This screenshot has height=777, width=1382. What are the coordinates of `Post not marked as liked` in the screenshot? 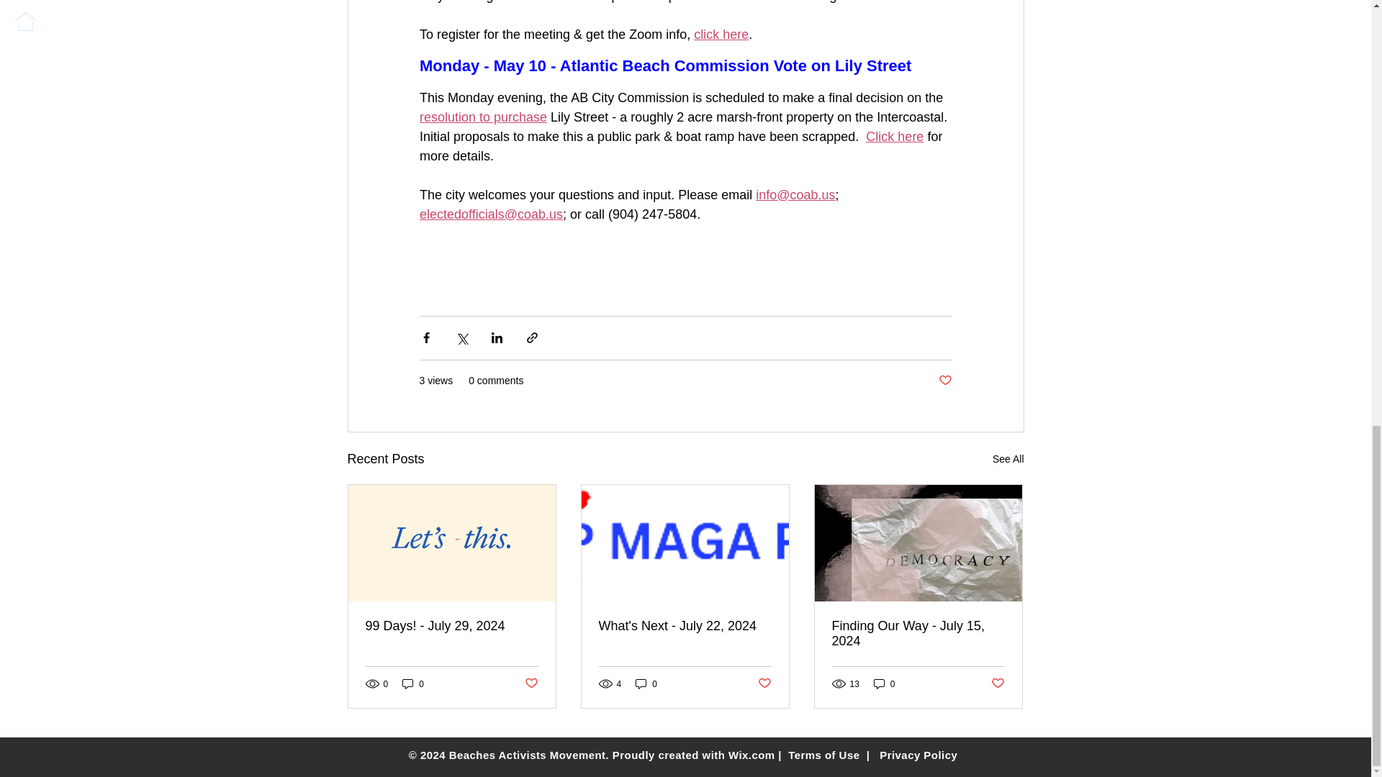 It's located at (530, 683).